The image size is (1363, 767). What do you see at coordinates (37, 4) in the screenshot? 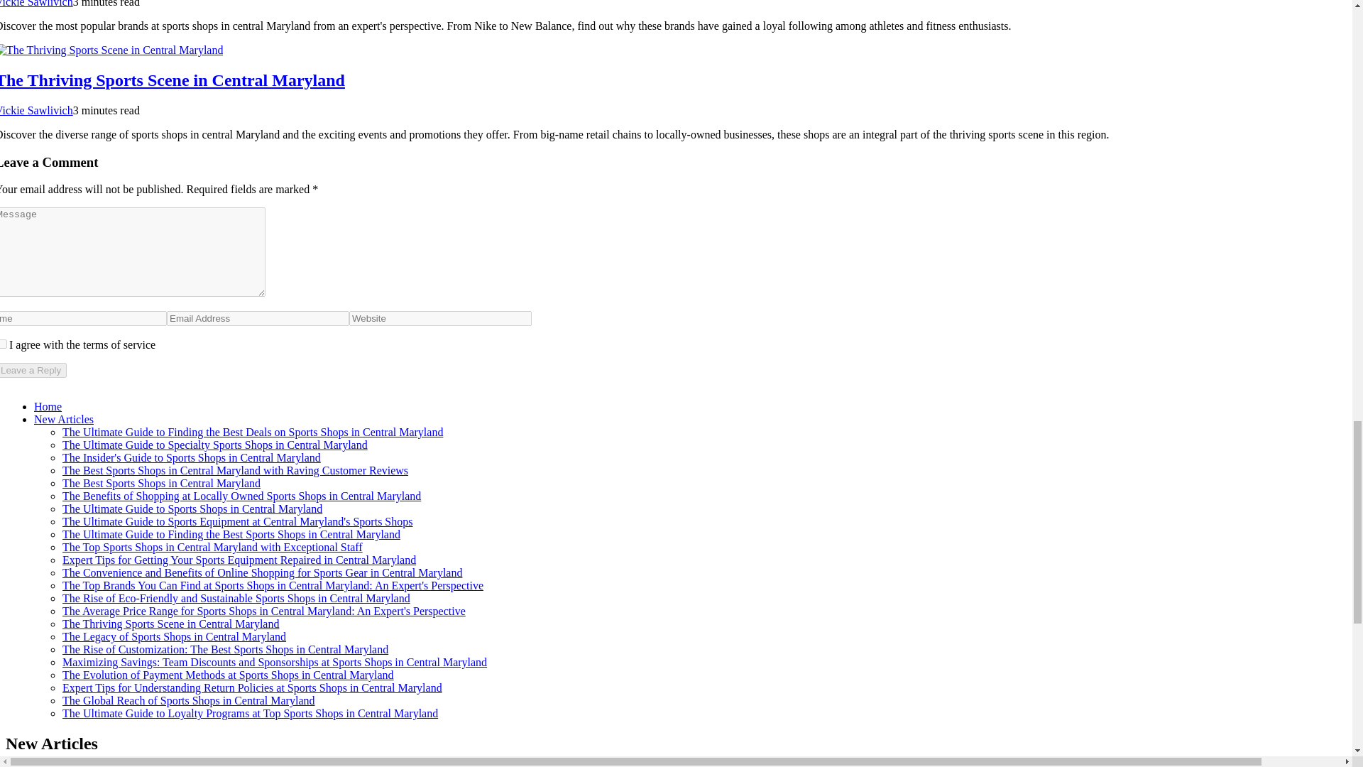
I see `Vickie Sawlivich` at bounding box center [37, 4].